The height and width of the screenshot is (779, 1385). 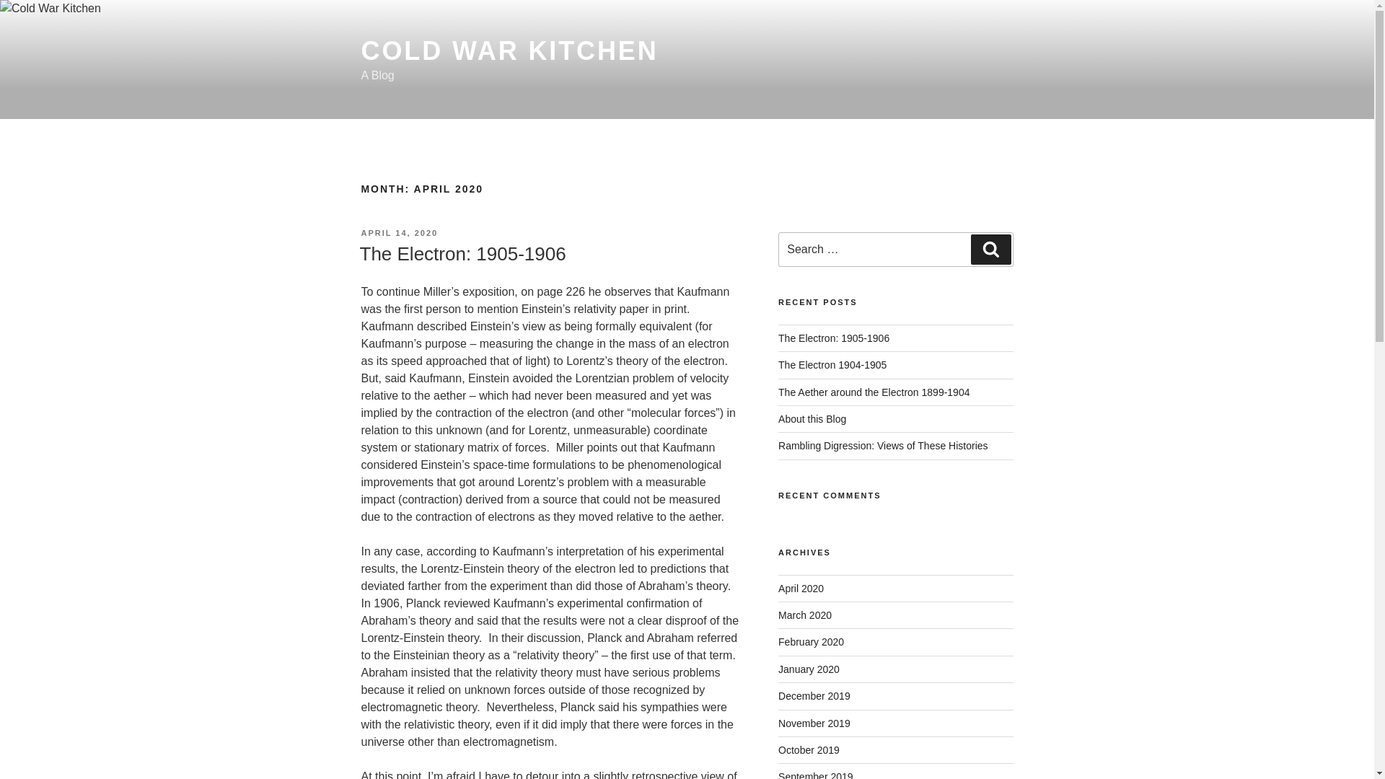 What do you see at coordinates (809, 750) in the screenshot?
I see `October 2019` at bounding box center [809, 750].